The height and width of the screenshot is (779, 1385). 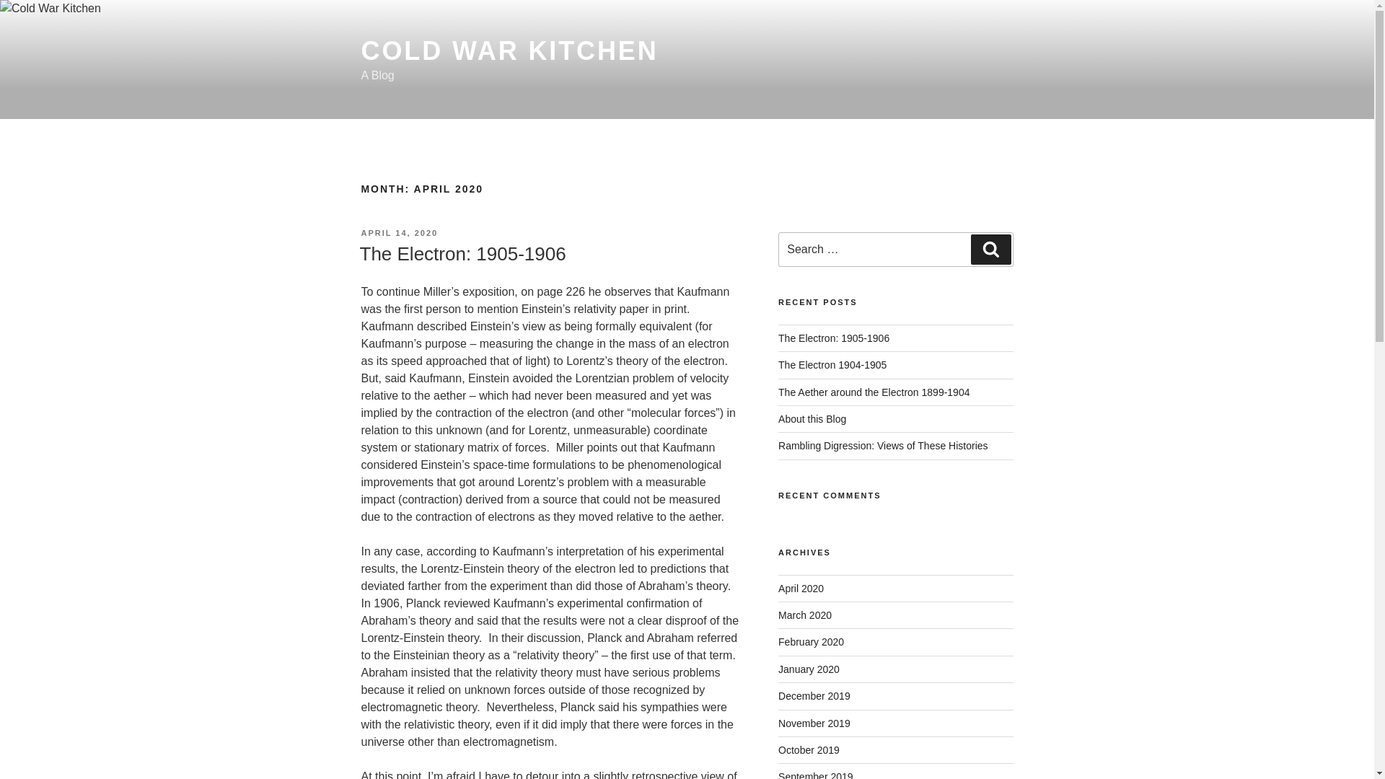 What do you see at coordinates (809, 750) in the screenshot?
I see `October 2019` at bounding box center [809, 750].